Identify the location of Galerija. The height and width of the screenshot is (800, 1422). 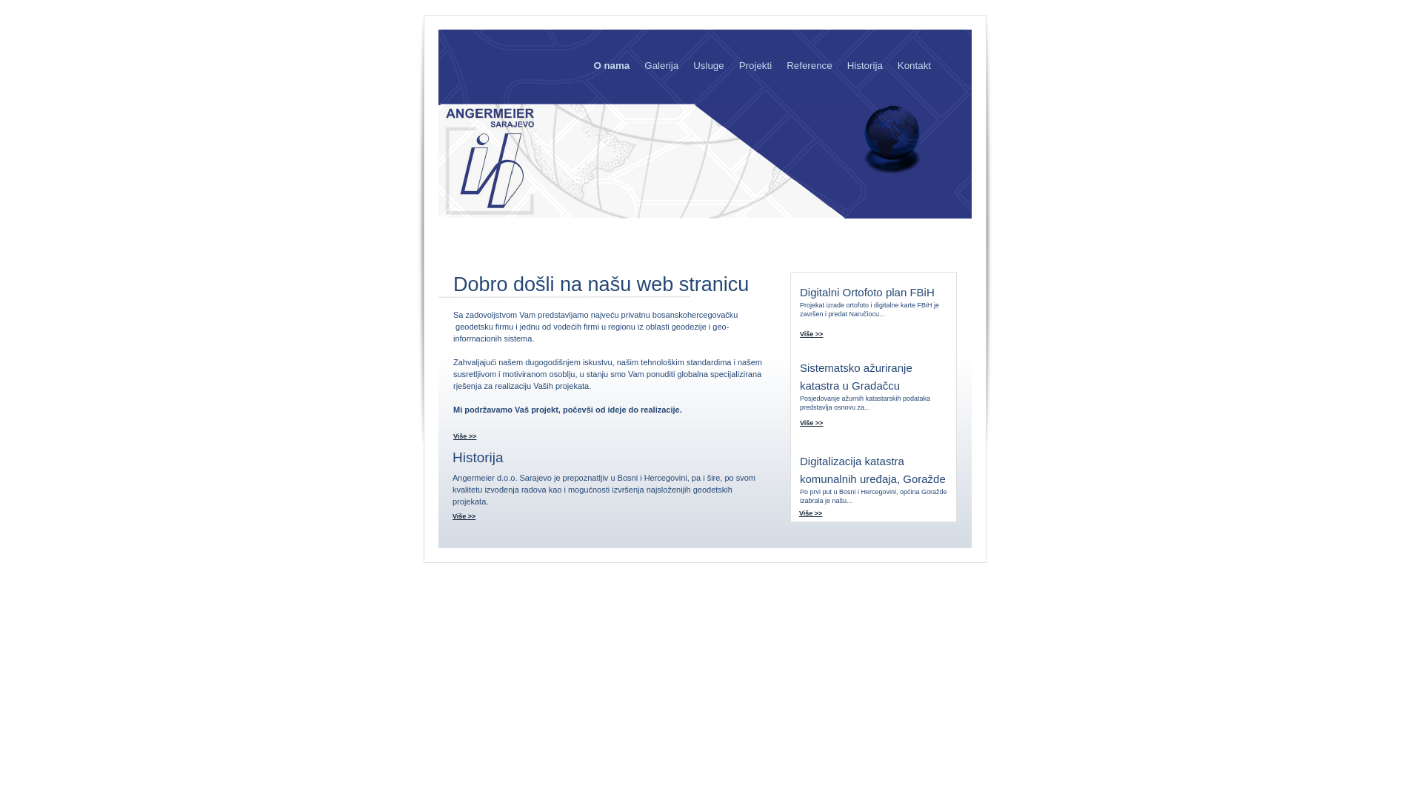
(661, 65).